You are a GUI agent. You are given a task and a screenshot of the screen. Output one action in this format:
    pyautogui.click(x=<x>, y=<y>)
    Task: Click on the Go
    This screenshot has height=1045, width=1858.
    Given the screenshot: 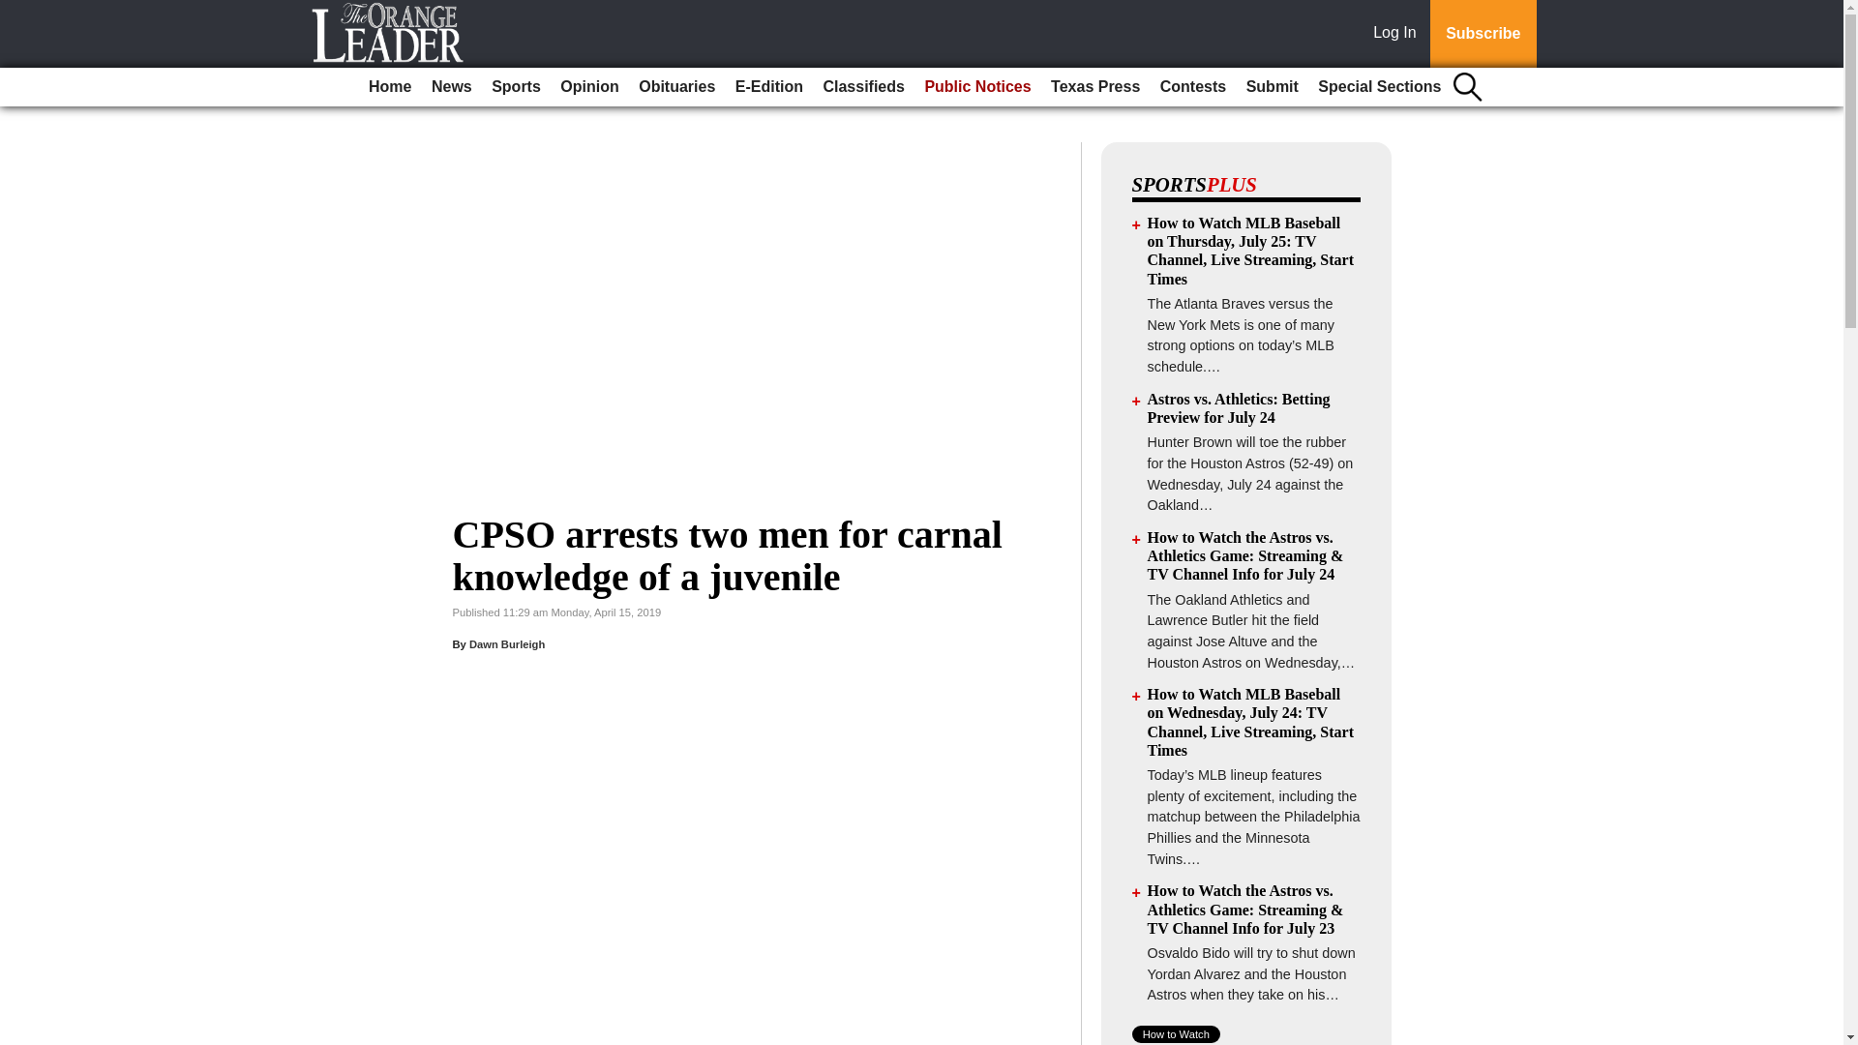 What is the action you would take?
    pyautogui.click(x=17, y=12)
    